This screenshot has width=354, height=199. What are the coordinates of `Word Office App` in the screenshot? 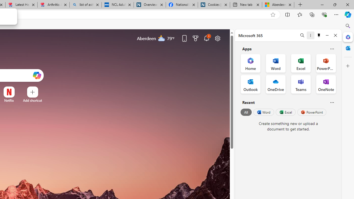 It's located at (275, 63).